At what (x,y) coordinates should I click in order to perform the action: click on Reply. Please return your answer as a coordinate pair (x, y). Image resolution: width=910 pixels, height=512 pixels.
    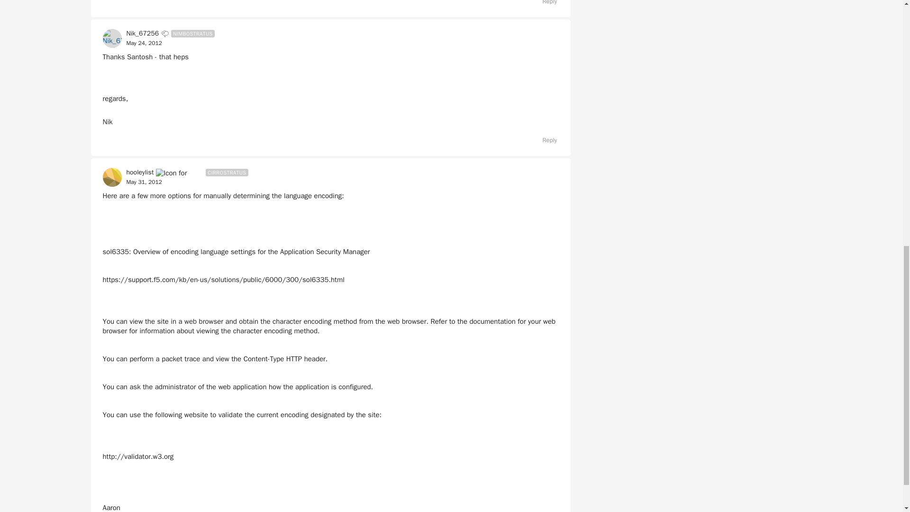
    Looking at the image, I should click on (545, 4).